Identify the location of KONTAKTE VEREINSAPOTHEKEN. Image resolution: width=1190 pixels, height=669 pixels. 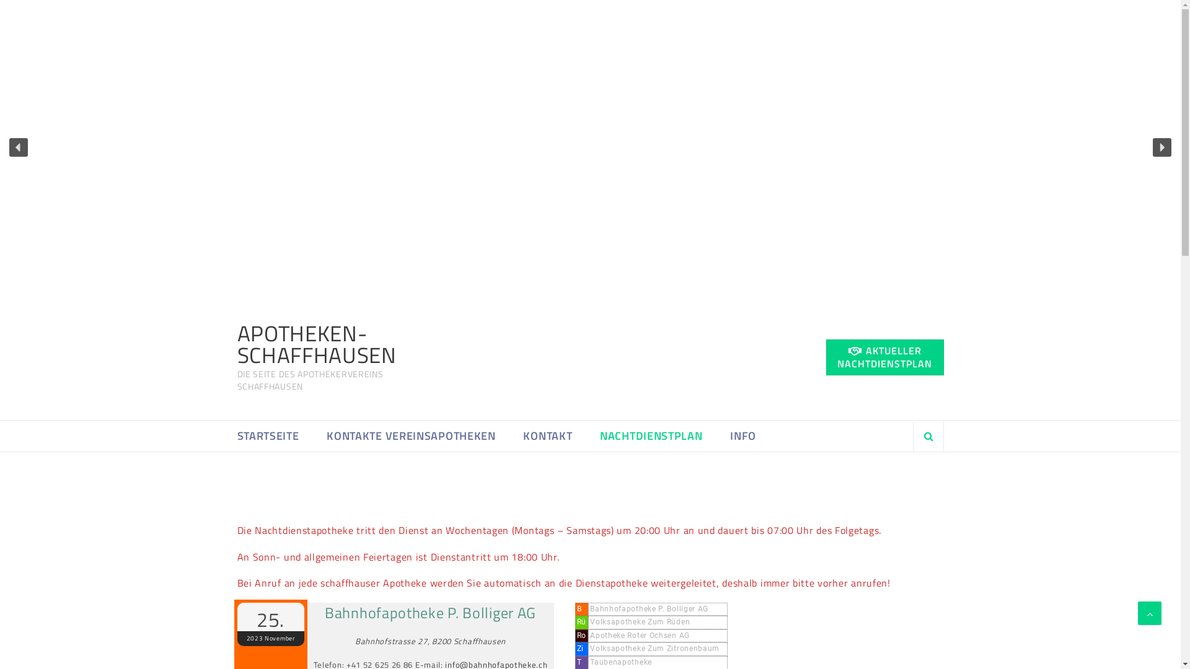
(412, 436).